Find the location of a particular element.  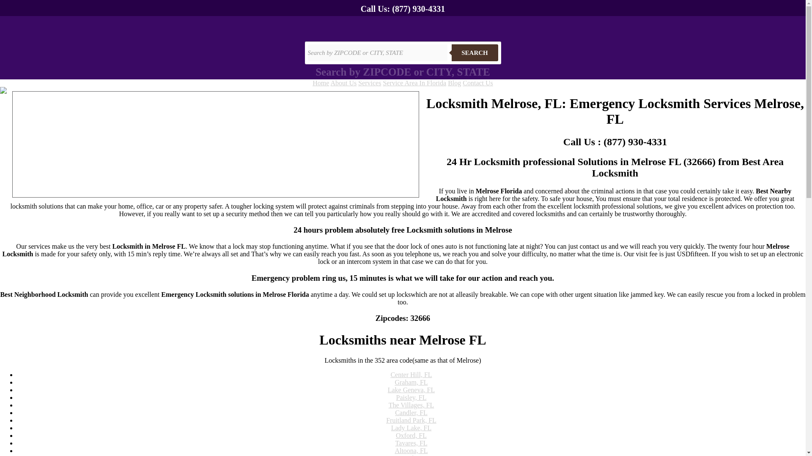

Fruitland Park, FL is located at coordinates (411, 421).